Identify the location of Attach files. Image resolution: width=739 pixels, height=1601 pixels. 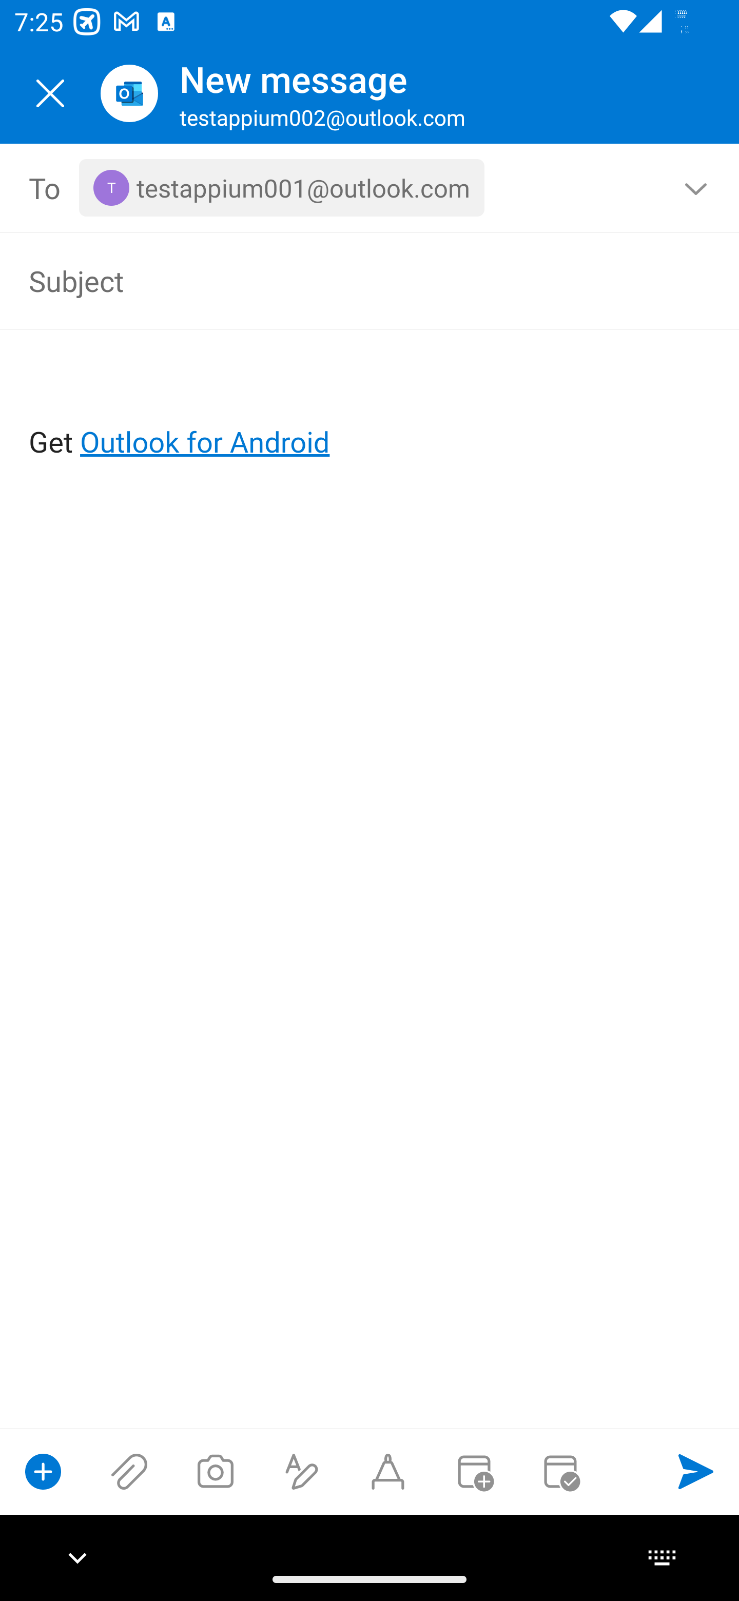
(129, 1471).